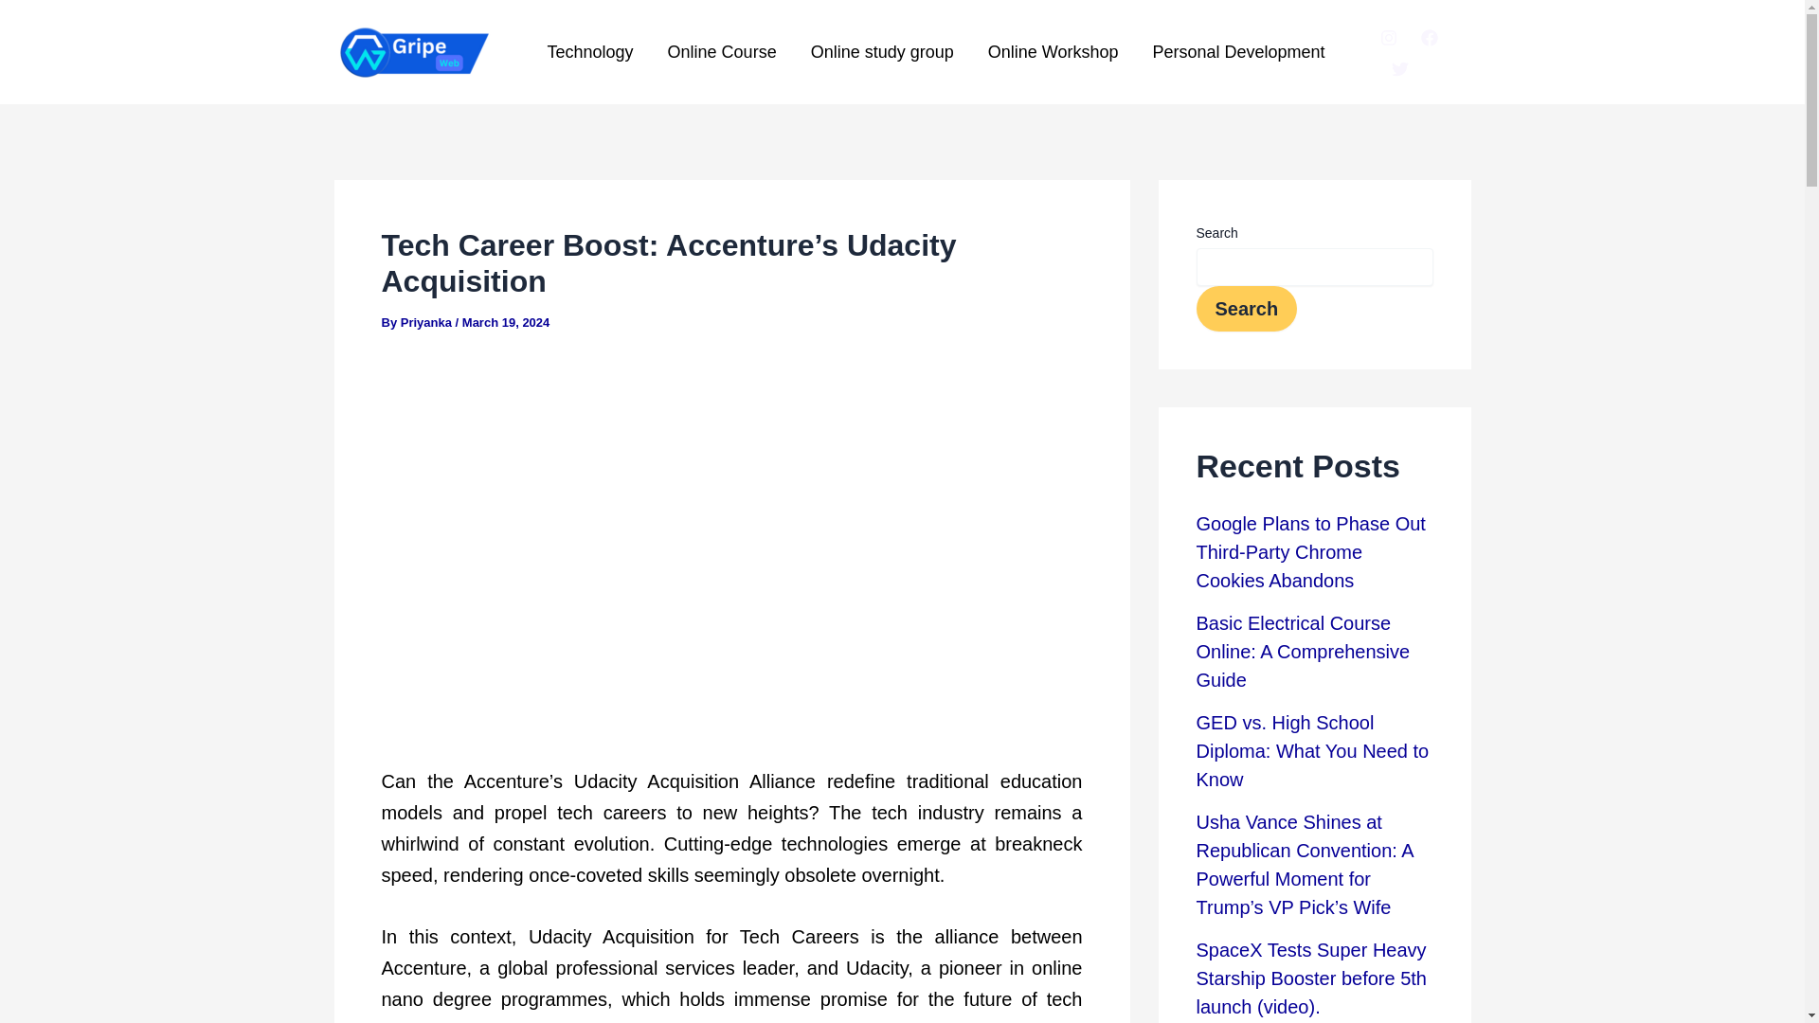 The image size is (1819, 1023). What do you see at coordinates (428, 322) in the screenshot?
I see `Priyanka` at bounding box center [428, 322].